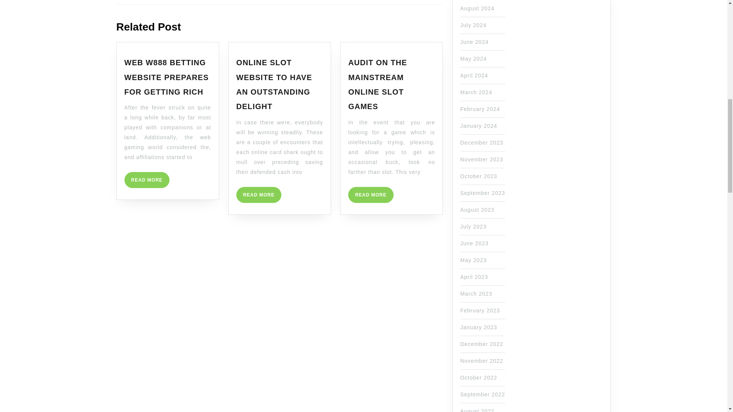  Describe the element at coordinates (377, 85) in the screenshot. I see `Audit on the mainstream online slot games` at that location.